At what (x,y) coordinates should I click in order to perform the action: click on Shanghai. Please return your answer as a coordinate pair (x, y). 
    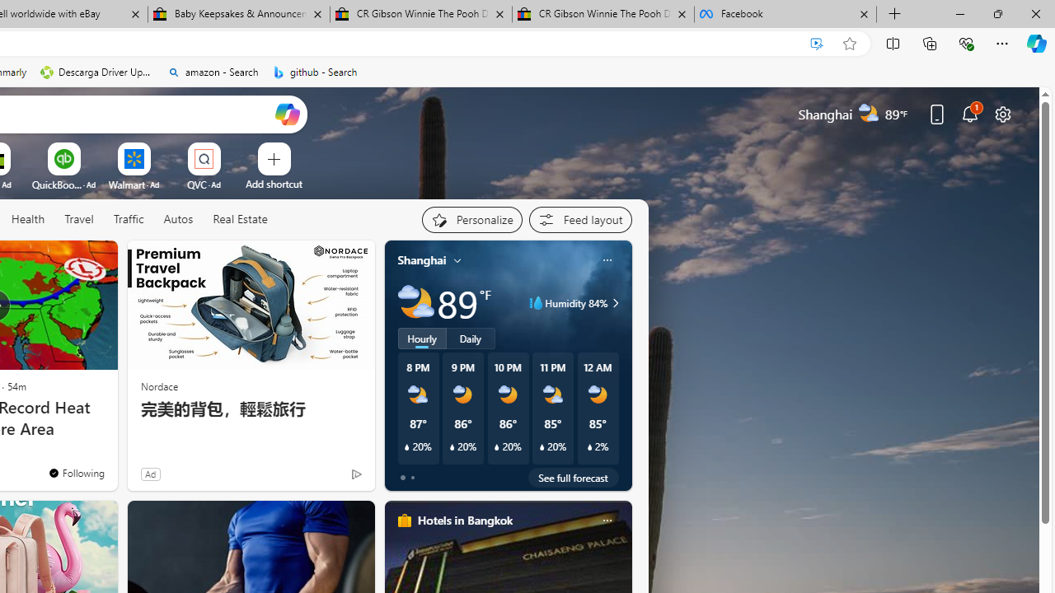
    Looking at the image, I should click on (422, 259).